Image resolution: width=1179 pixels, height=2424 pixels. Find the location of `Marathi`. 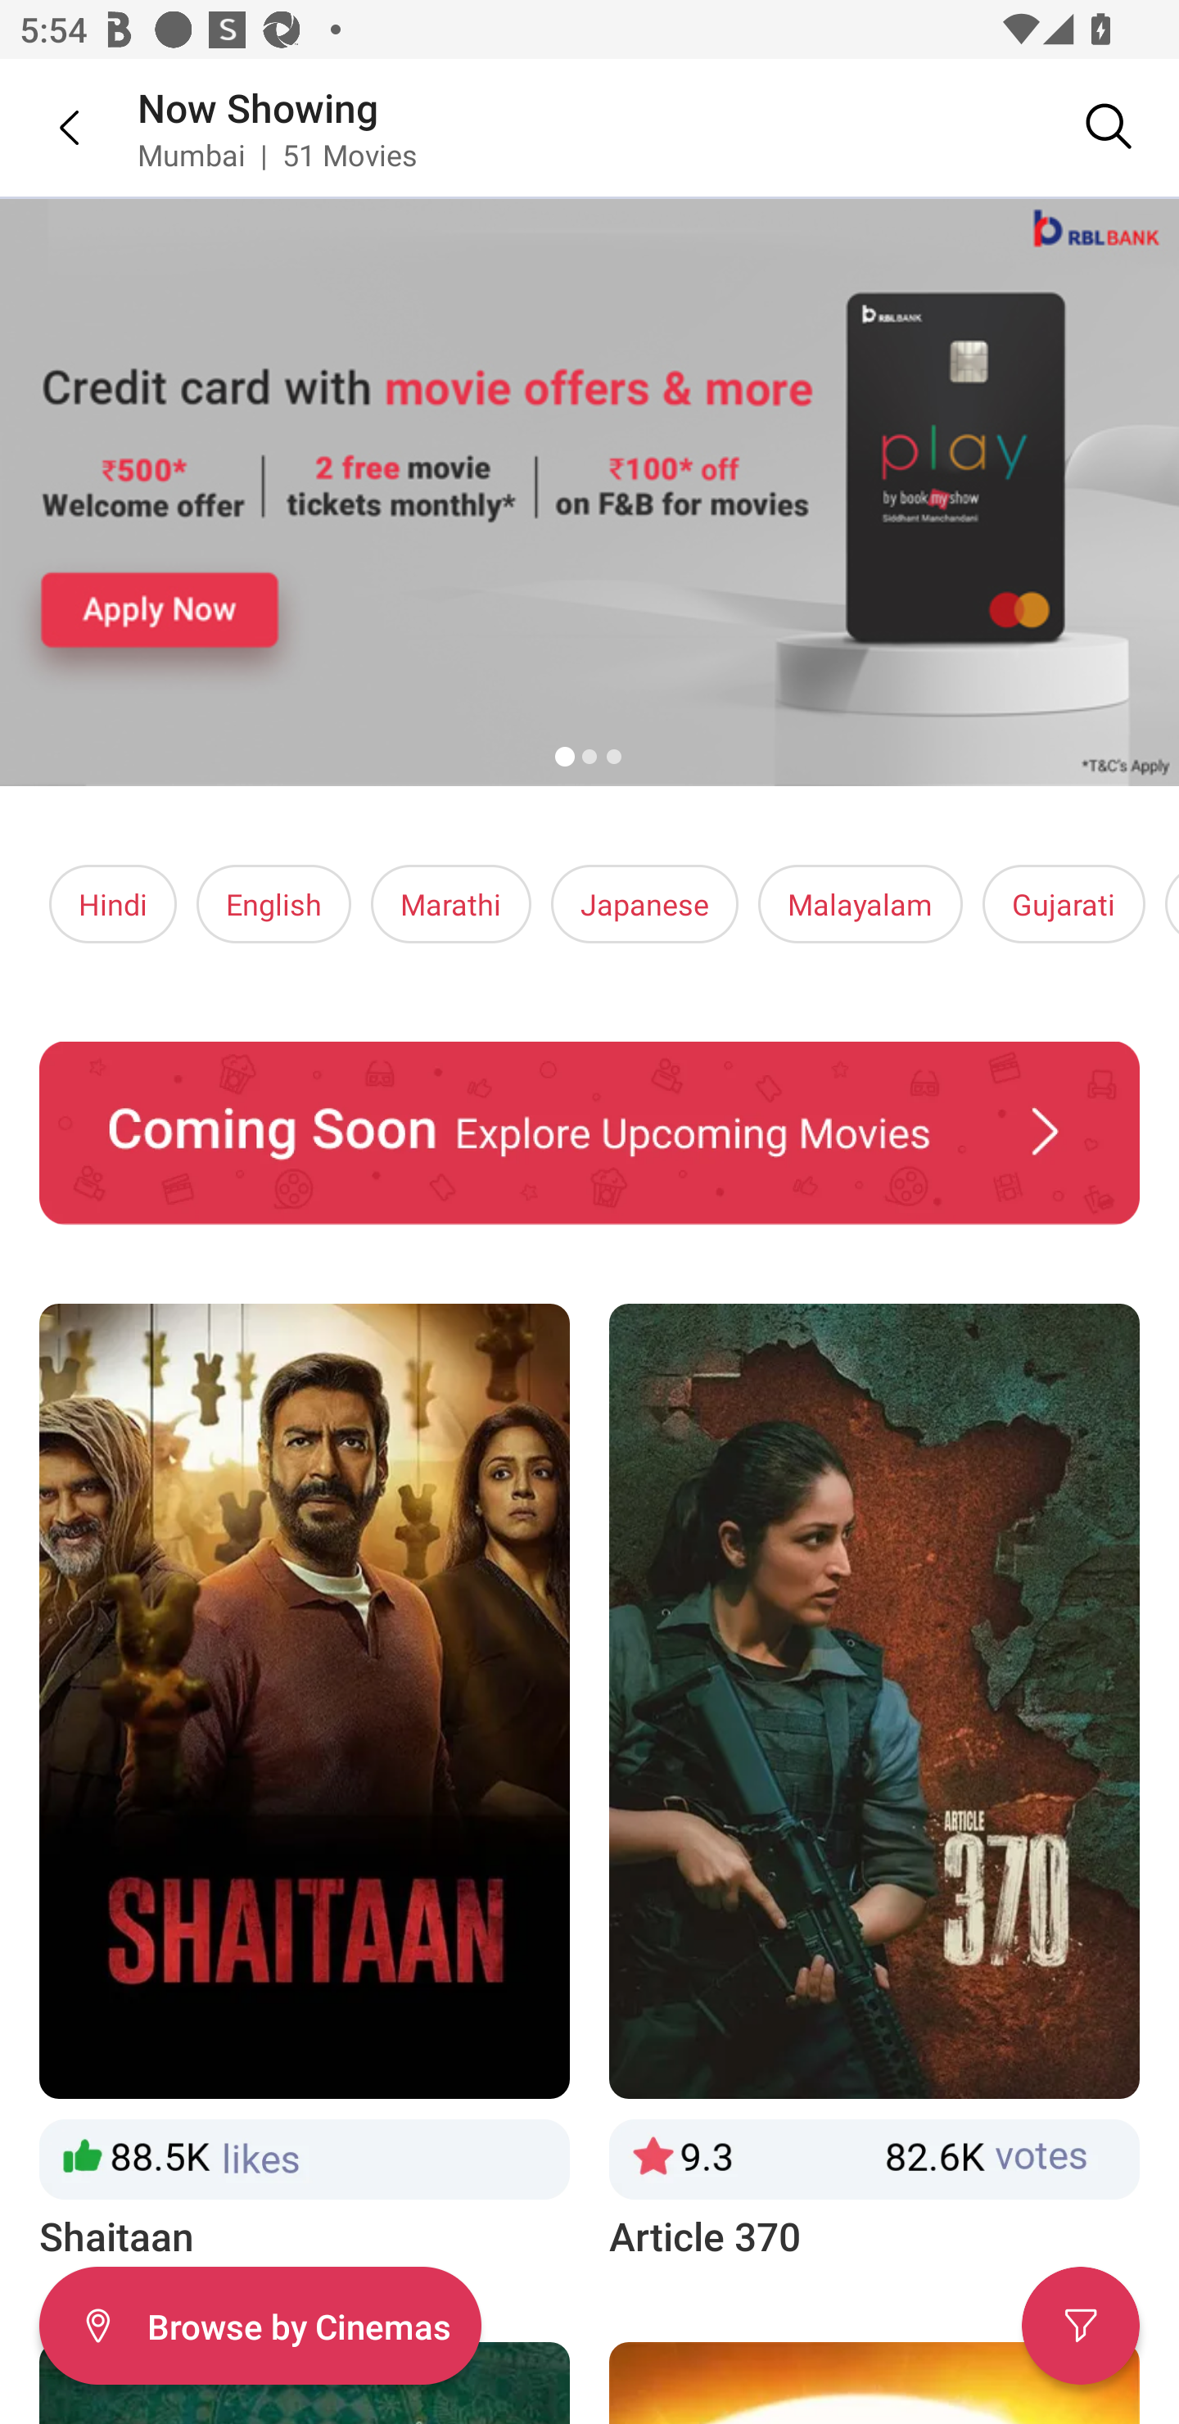

Marathi is located at coordinates (451, 904).